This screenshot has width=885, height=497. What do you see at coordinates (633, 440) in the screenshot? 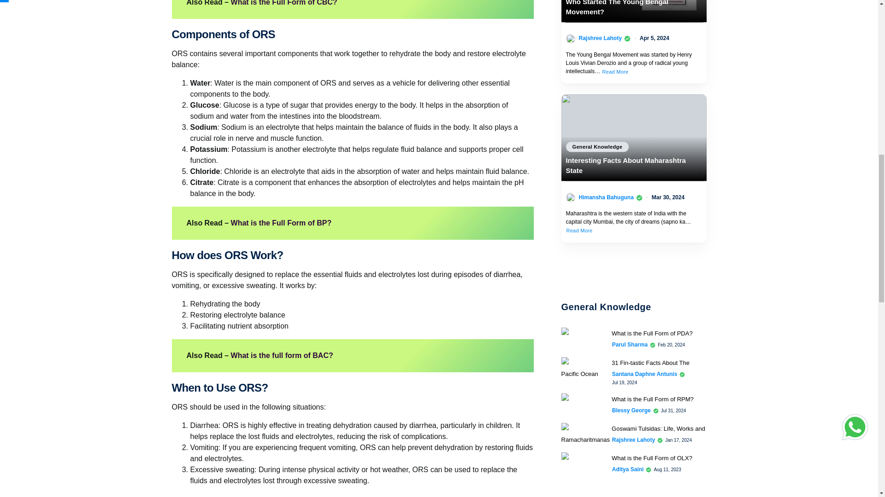
I see `View all posts by Rajshree Lahoty` at bounding box center [633, 440].